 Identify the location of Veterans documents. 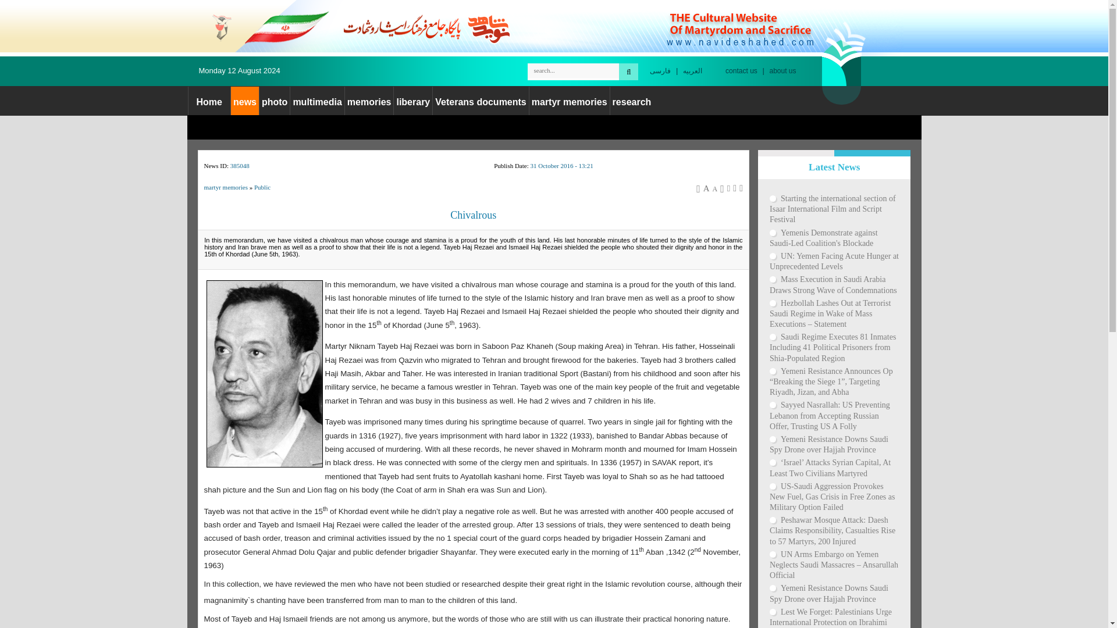
(481, 102).